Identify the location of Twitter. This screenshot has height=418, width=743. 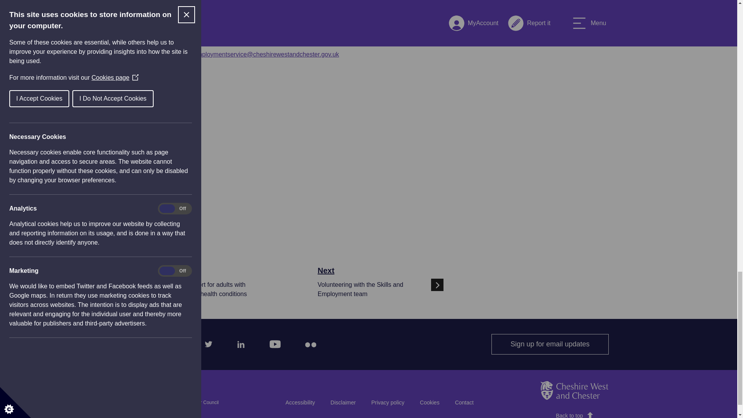
(239, 342).